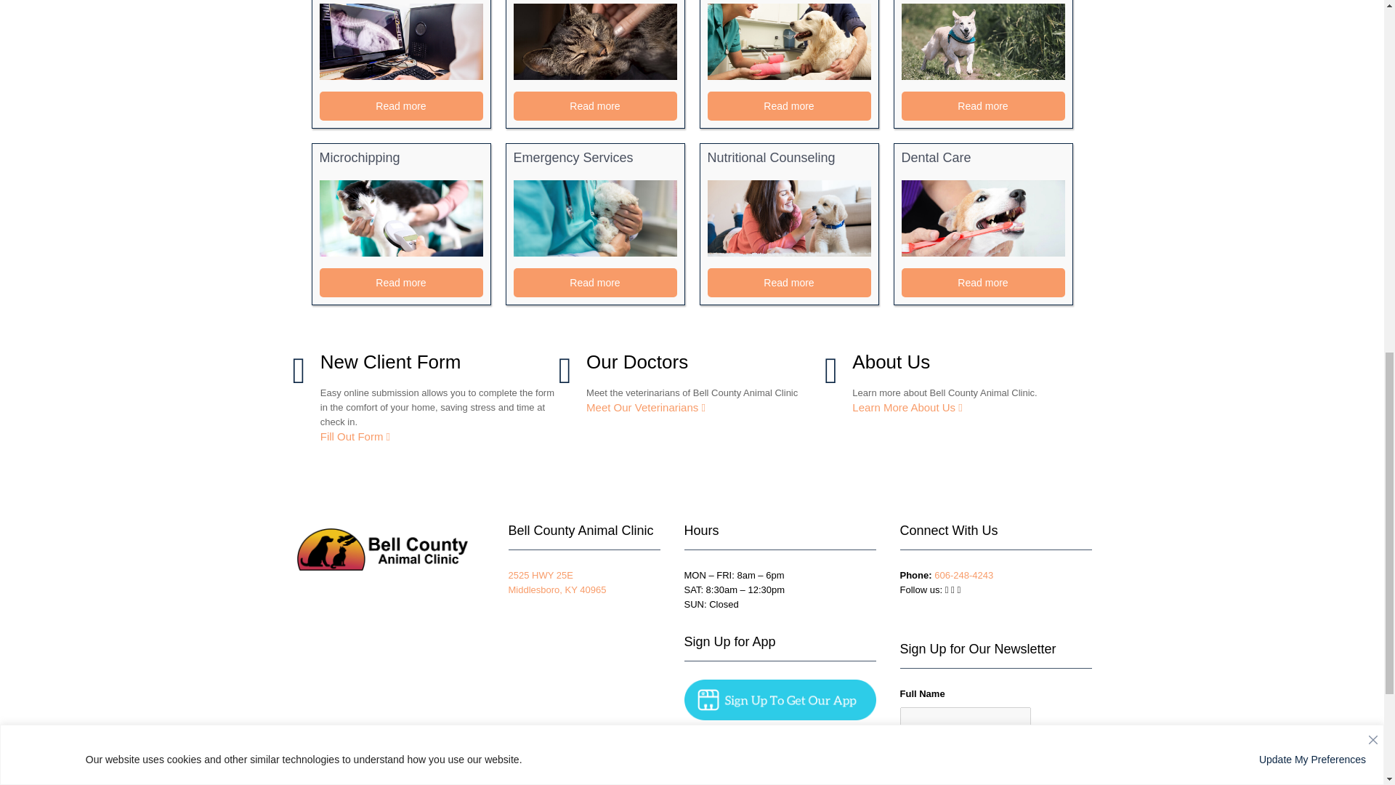  Describe the element at coordinates (789, 218) in the screenshot. I see `Nutritional Counseling` at that location.